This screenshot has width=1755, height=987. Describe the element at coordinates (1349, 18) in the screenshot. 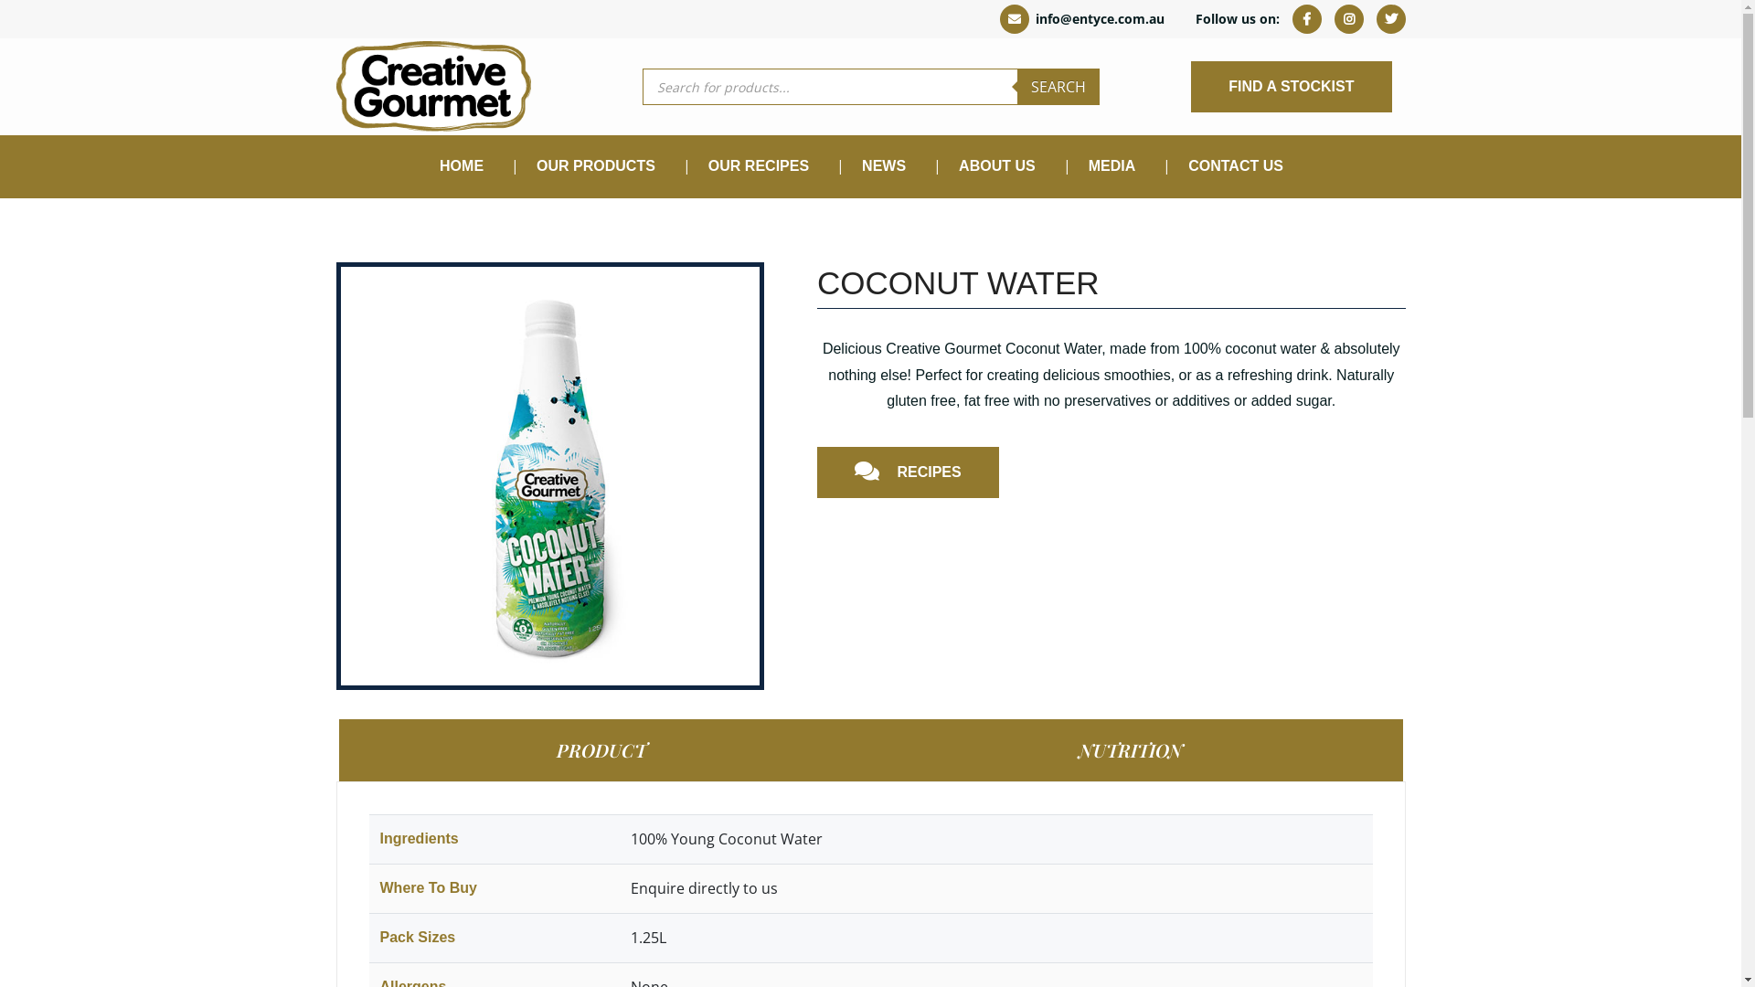

I see `Instagram` at that location.